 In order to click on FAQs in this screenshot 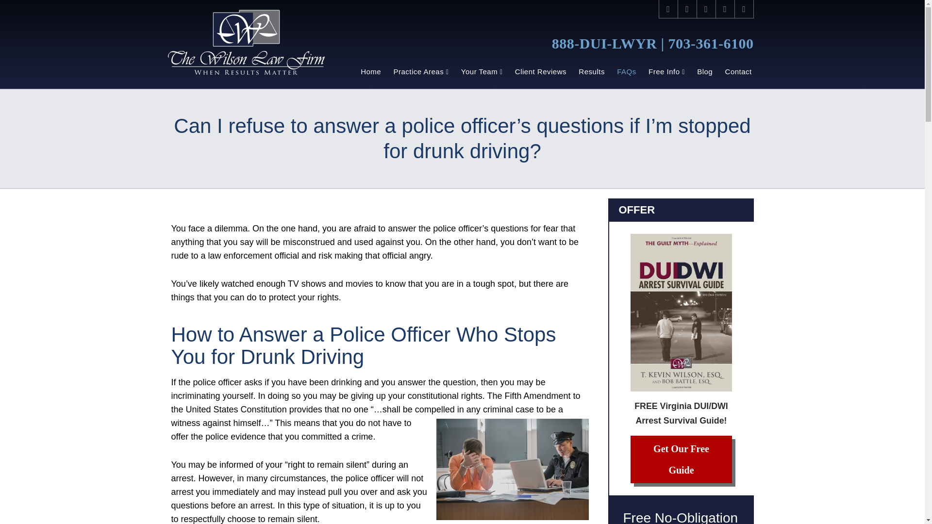, I will do `click(627, 72)`.